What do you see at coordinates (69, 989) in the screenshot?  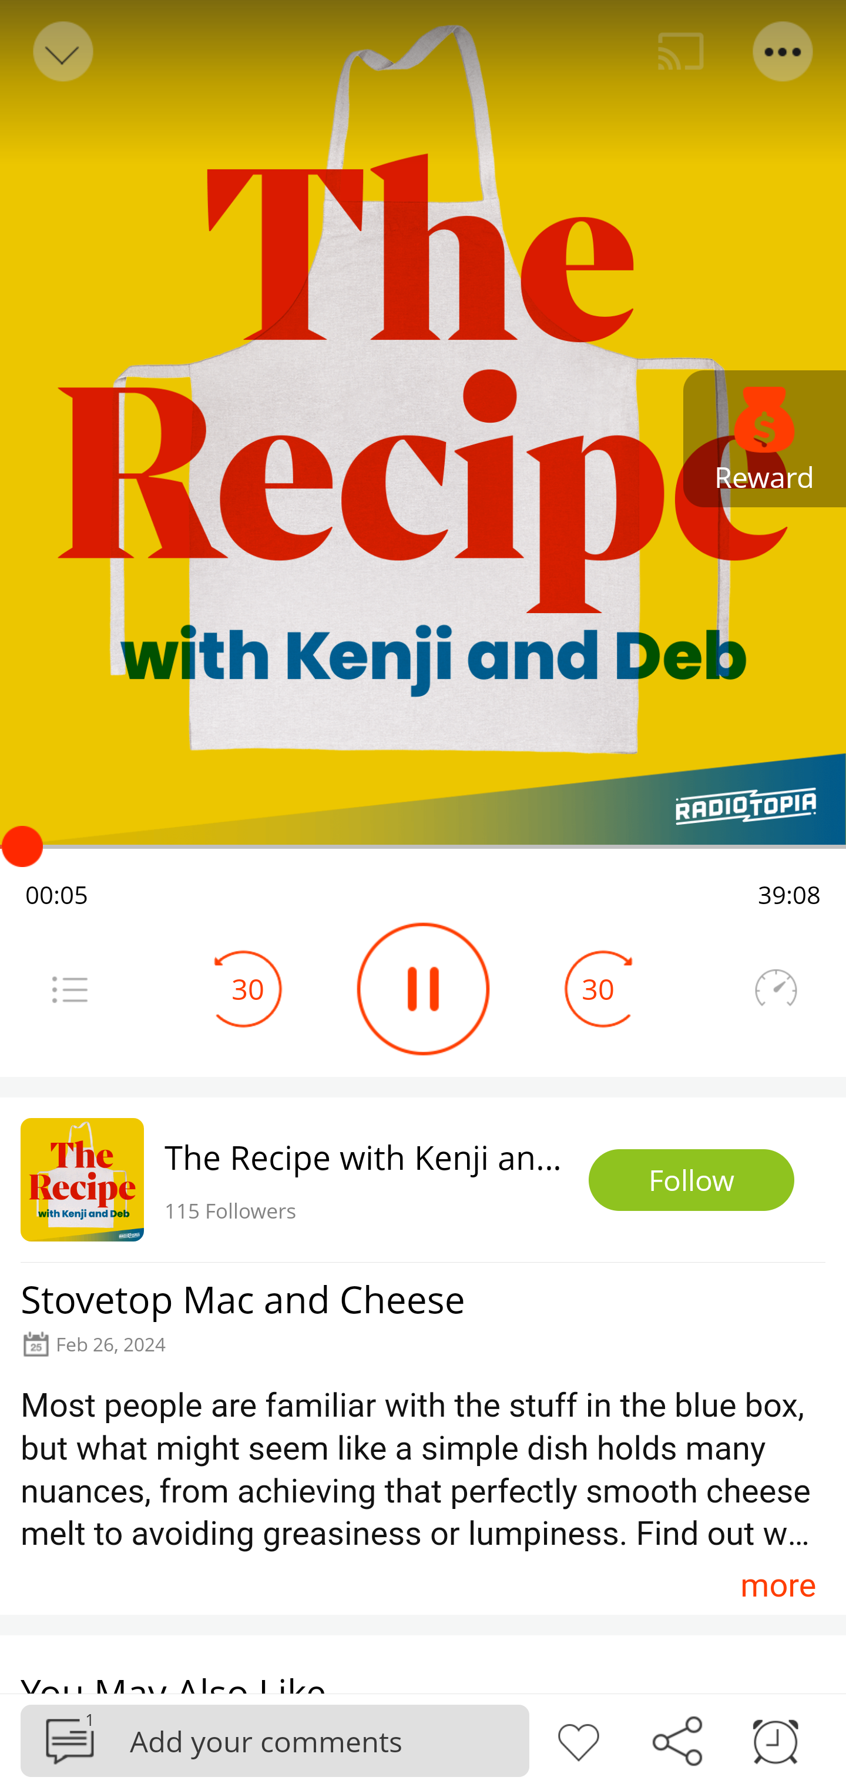 I see `Menu` at bounding box center [69, 989].